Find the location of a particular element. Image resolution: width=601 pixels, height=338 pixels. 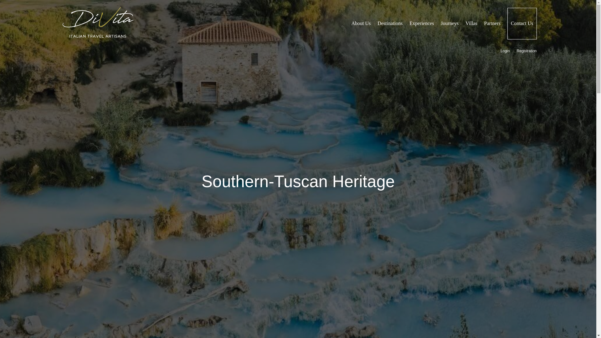

Destinations is located at coordinates (390, 24).